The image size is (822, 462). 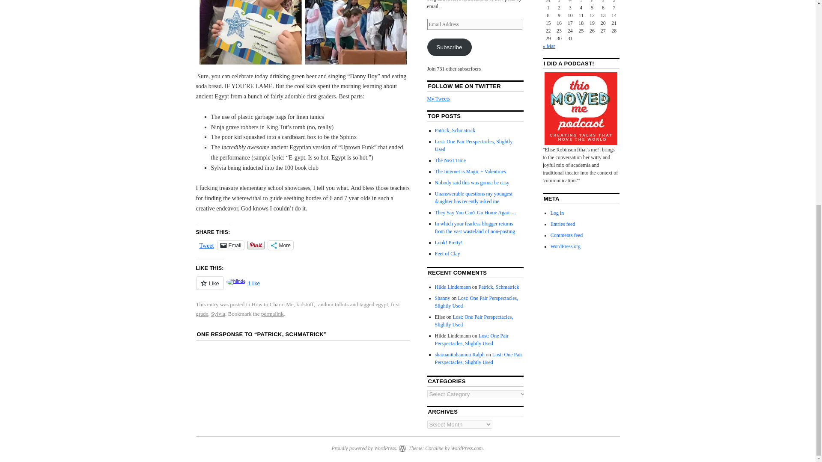 What do you see at coordinates (450, 47) in the screenshot?
I see `Subscribe` at bounding box center [450, 47].